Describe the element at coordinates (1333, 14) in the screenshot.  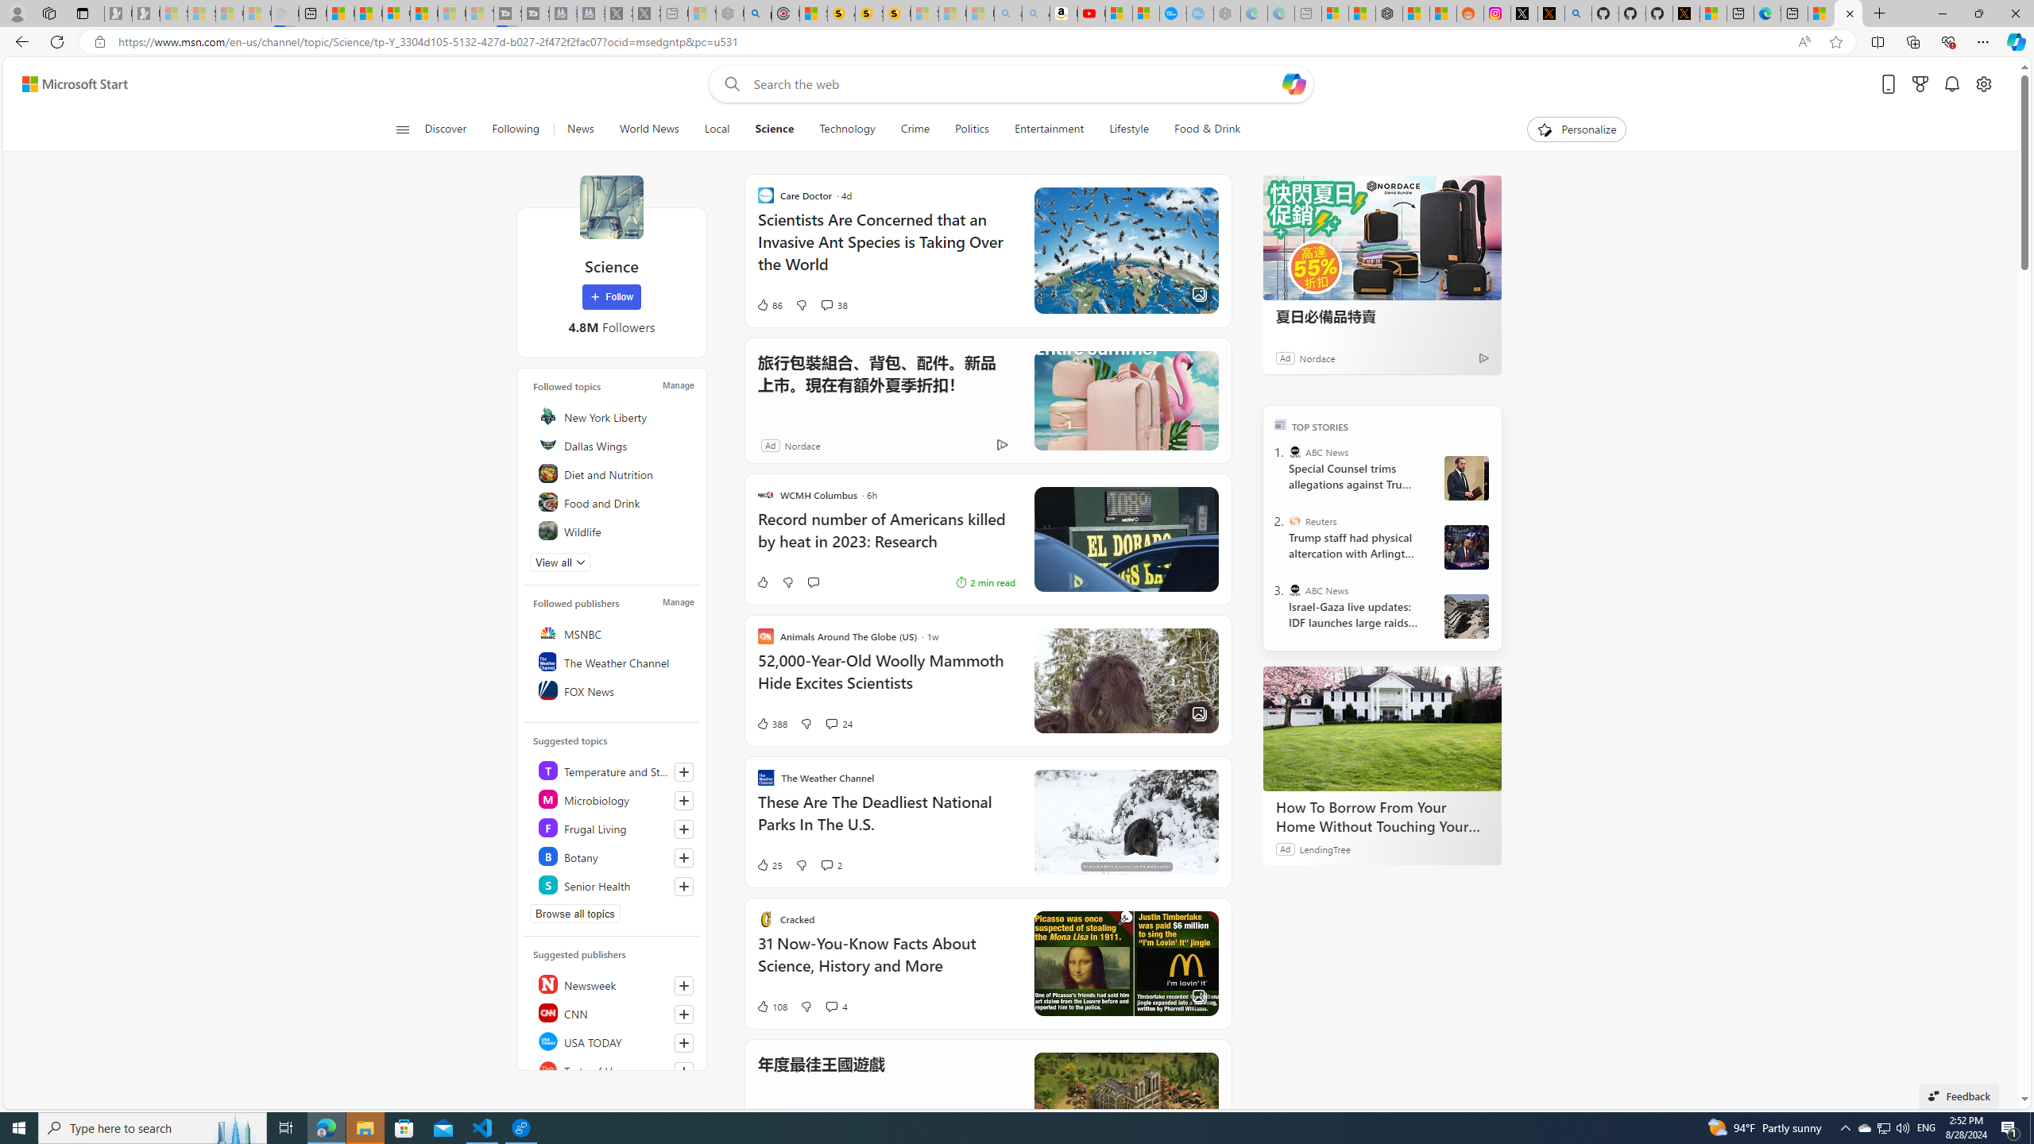
I see `Microsoft account | Microsoft Account Privacy Settings` at that location.